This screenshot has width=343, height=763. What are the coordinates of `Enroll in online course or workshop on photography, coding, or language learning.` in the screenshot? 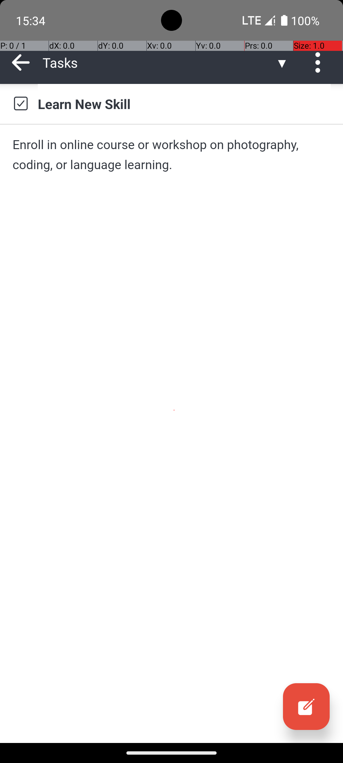 It's located at (171, 155).